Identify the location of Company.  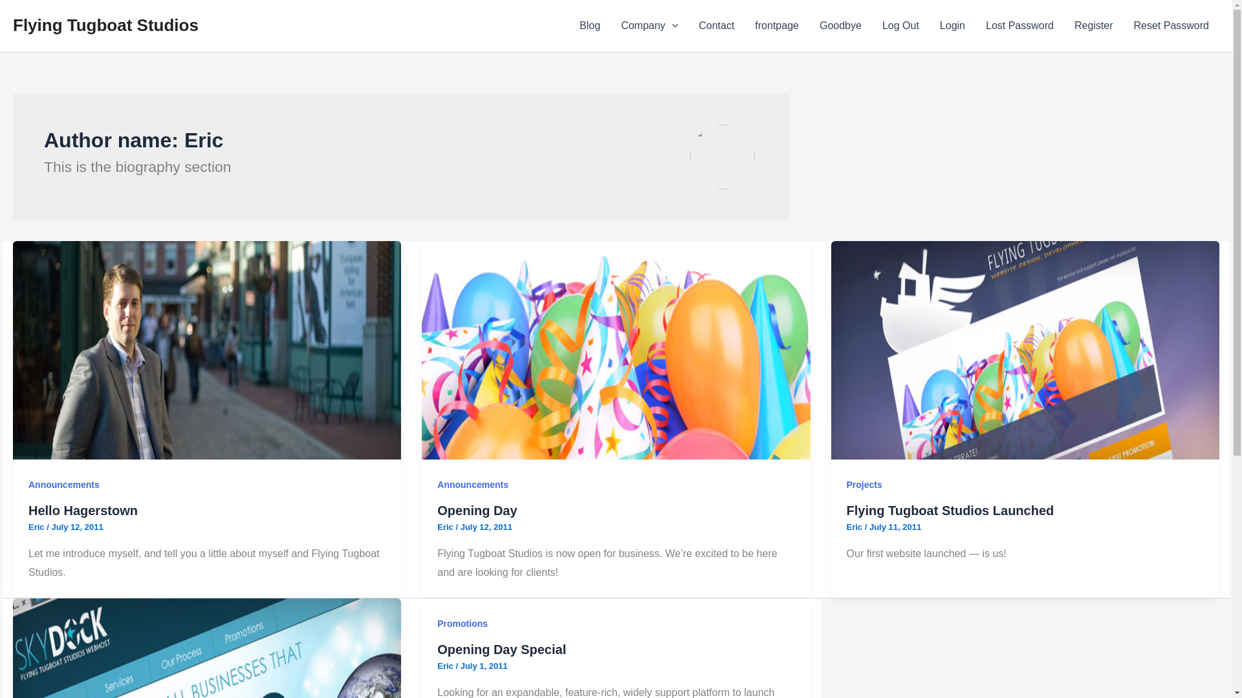
(649, 26).